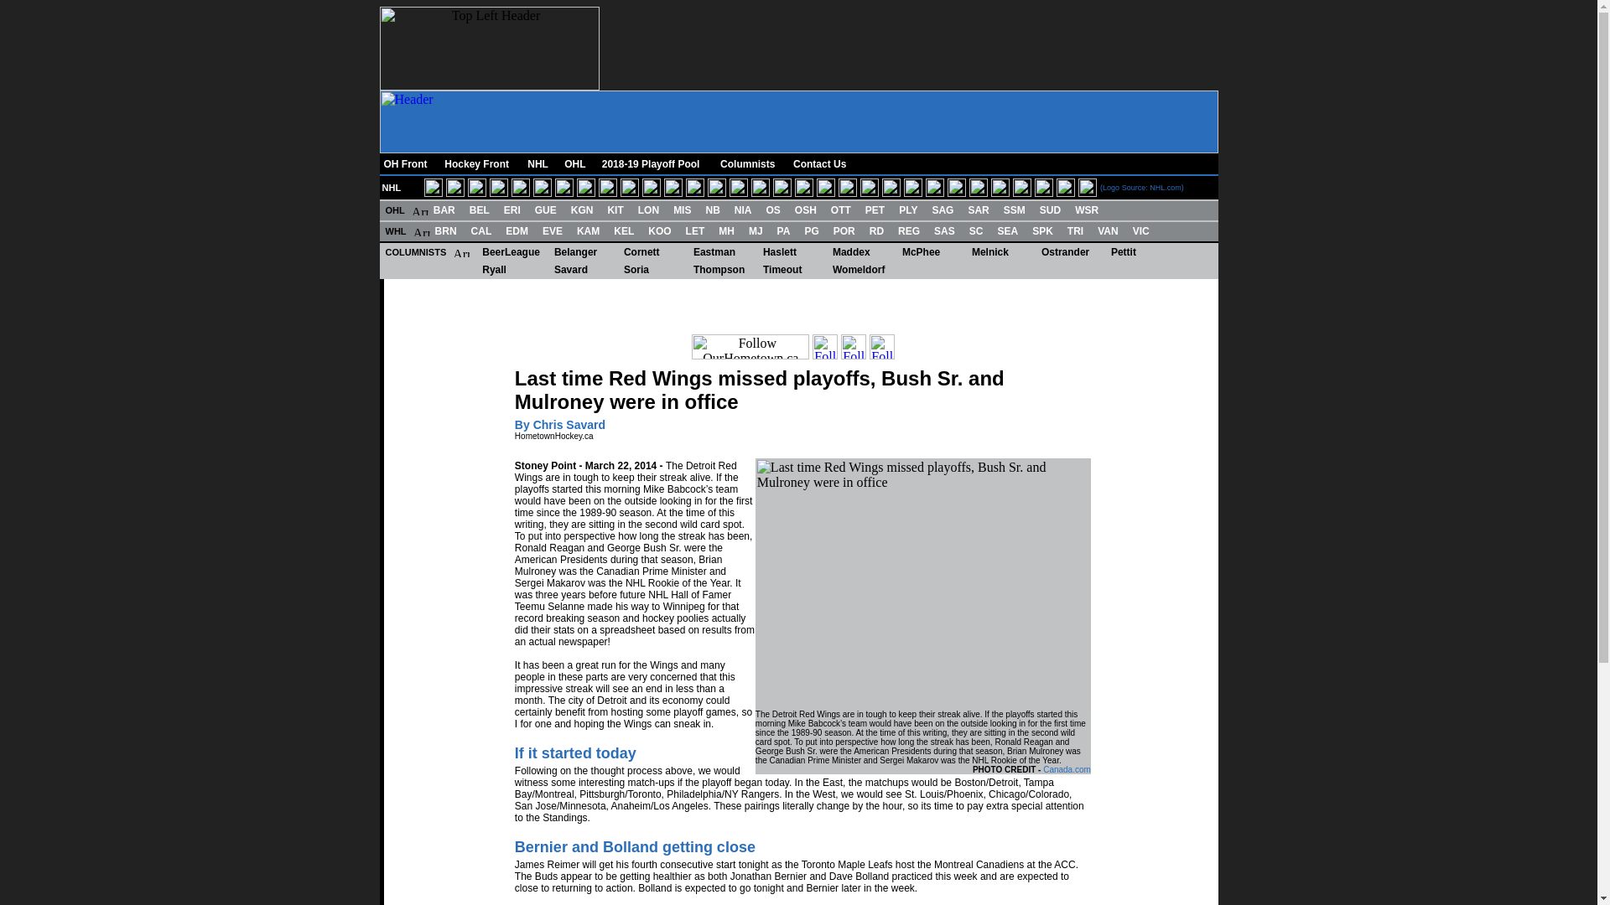  I want to click on BAR, so click(444, 210).